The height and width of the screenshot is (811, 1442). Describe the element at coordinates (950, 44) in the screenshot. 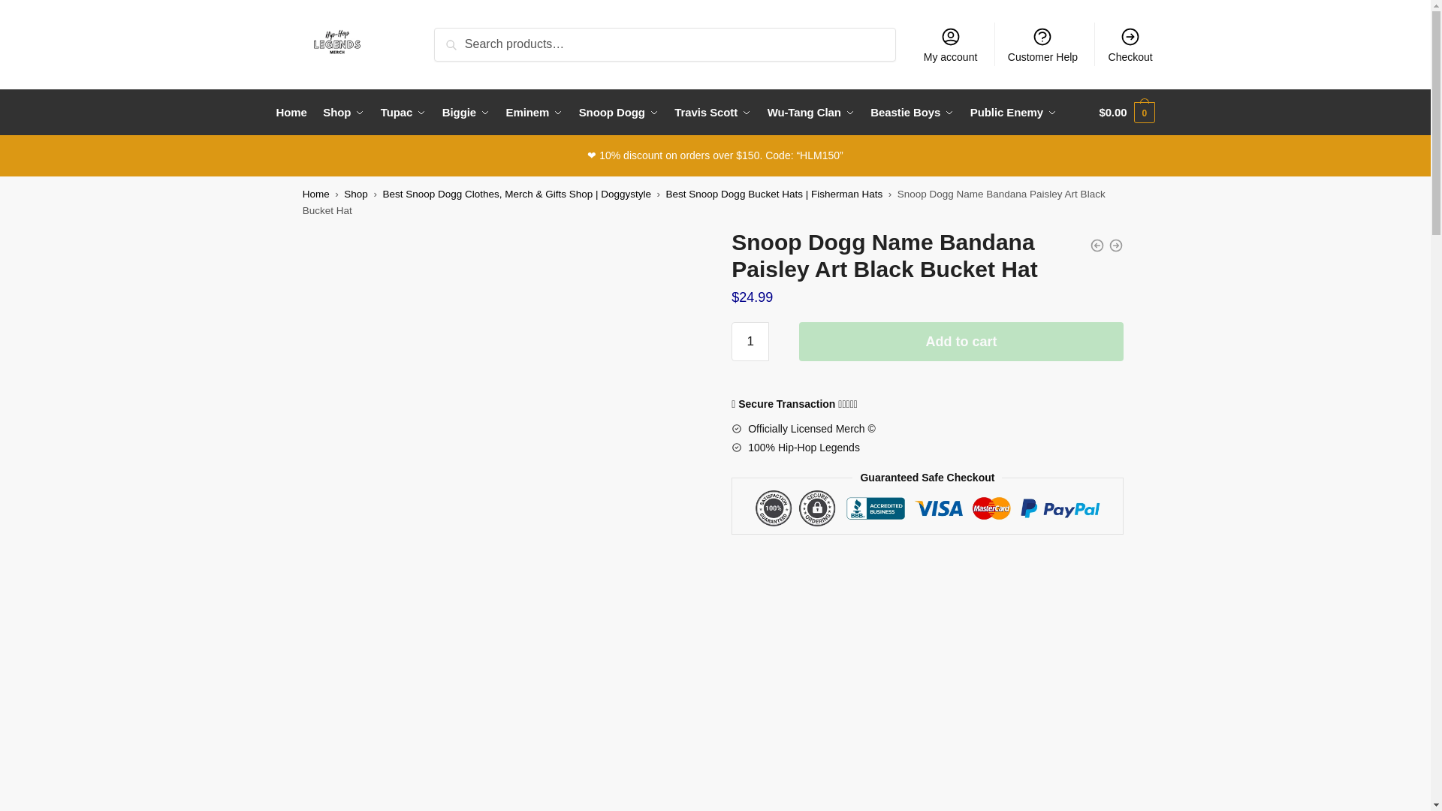

I see `My account` at that location.